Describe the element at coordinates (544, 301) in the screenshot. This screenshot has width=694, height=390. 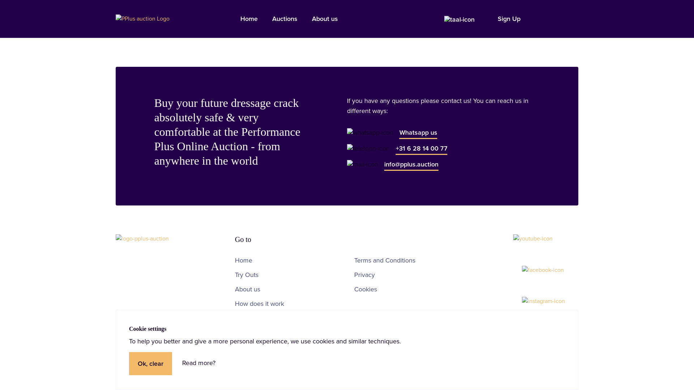
I see `instagram-icon` at that location.